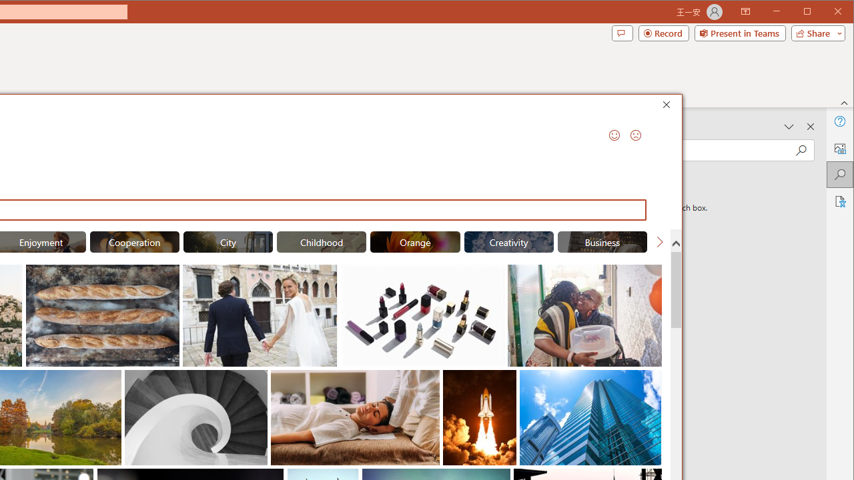  I want to click on "Orange" Stock Images., so click(415, 241).